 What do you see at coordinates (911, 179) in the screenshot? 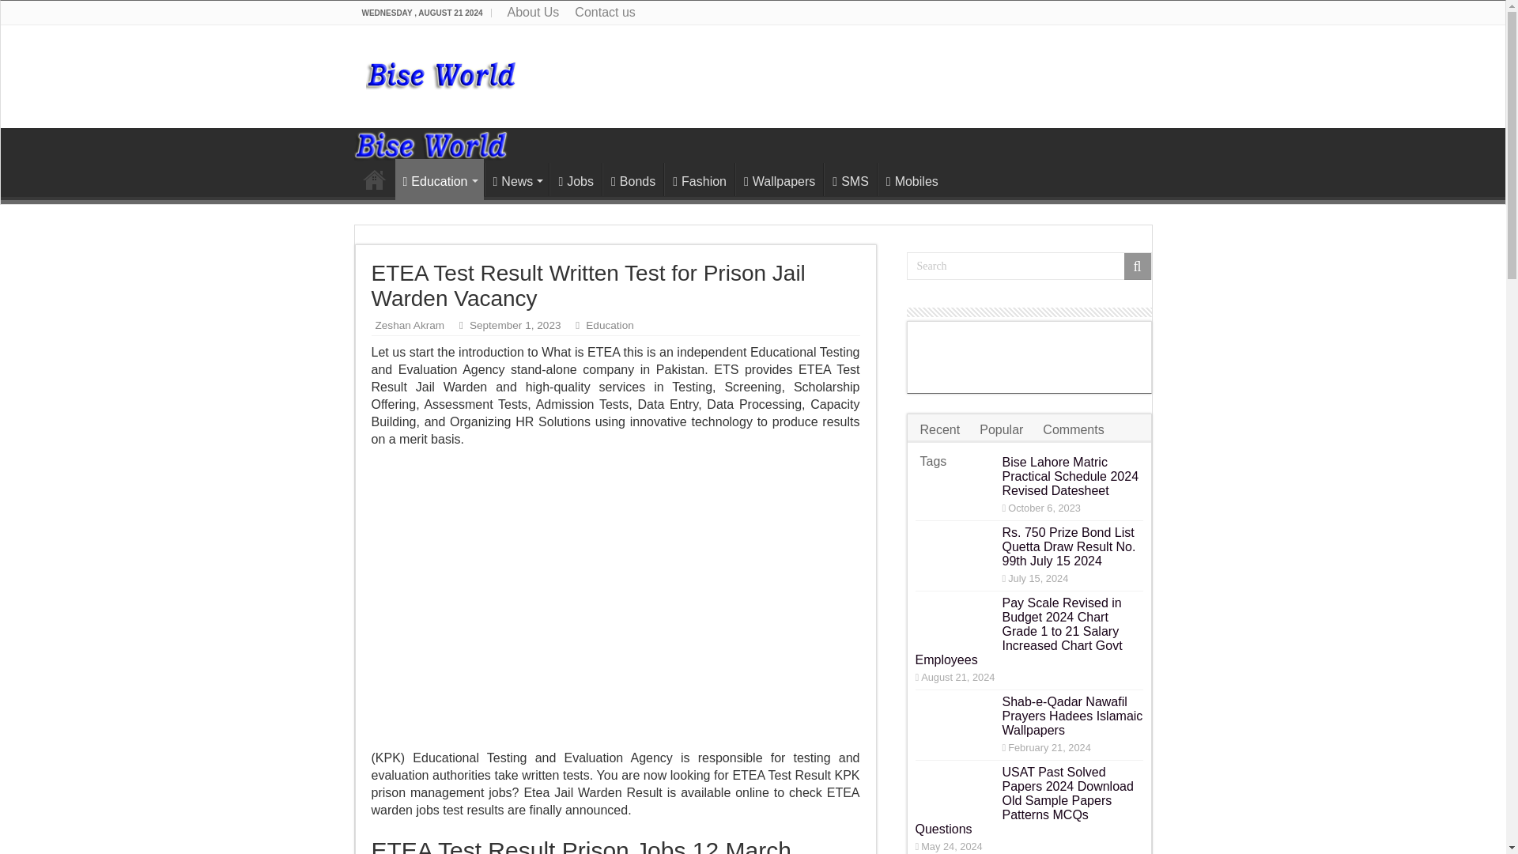
I see `Mobiles` at bounding box center [911, 179].